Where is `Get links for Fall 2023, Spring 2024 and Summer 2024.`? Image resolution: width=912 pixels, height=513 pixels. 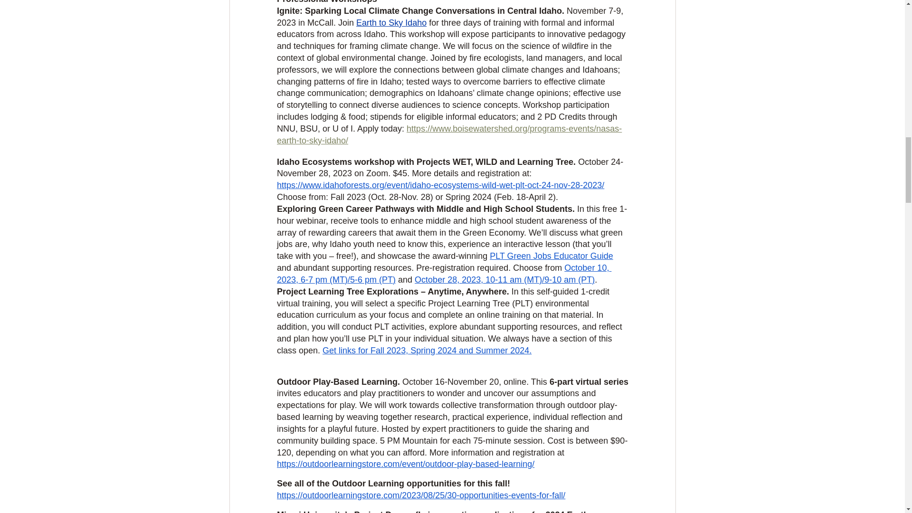 Get links for Fall 2023, Spring 2024 and Summer 2024. is located at coordinates (427, 351).